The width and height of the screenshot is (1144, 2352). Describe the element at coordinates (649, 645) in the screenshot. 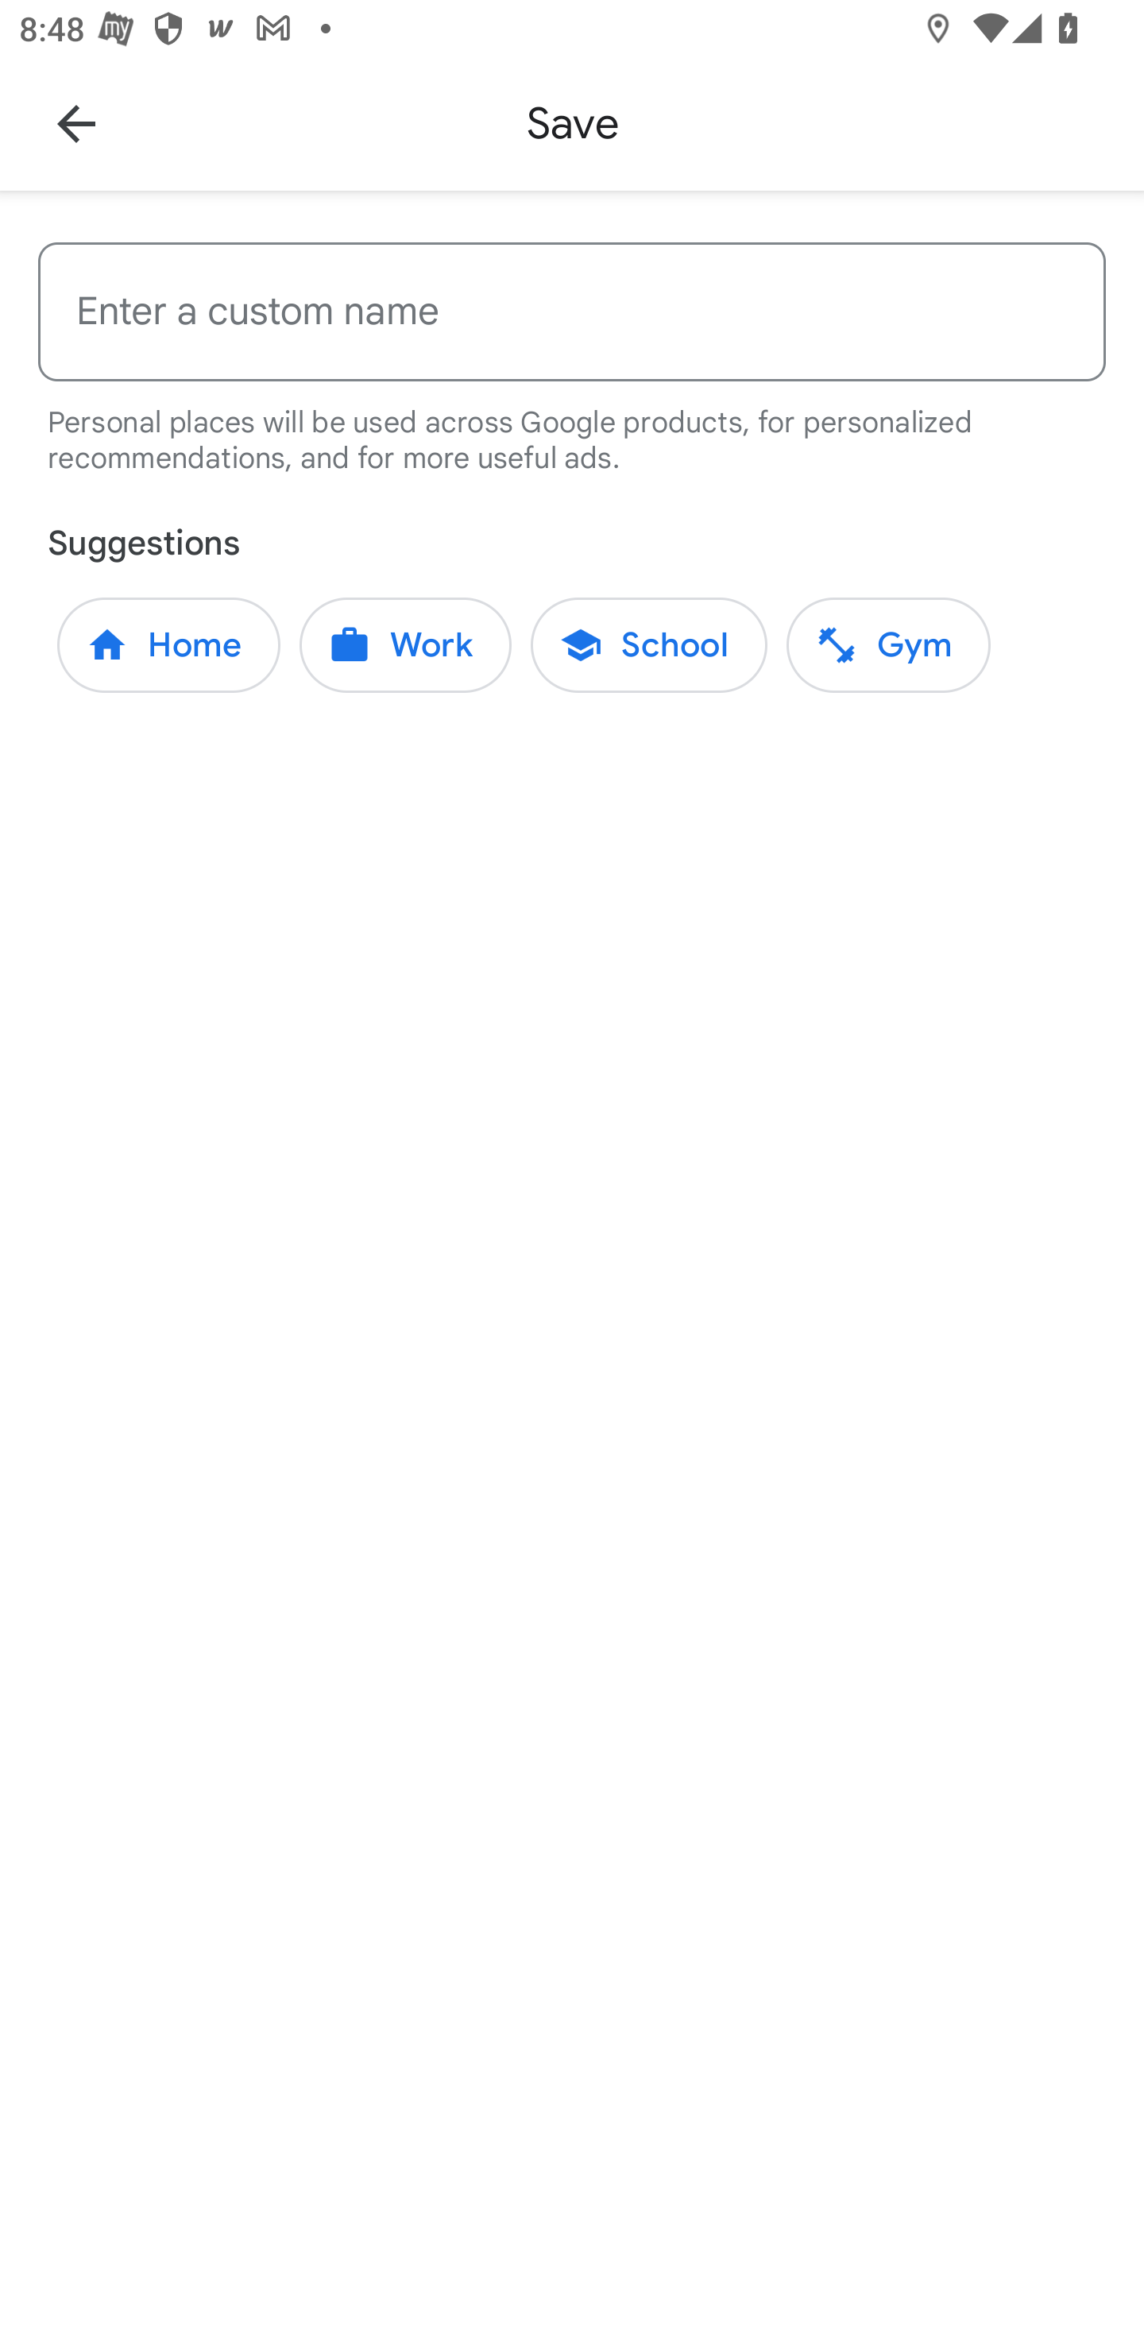

I see `School` at that location.